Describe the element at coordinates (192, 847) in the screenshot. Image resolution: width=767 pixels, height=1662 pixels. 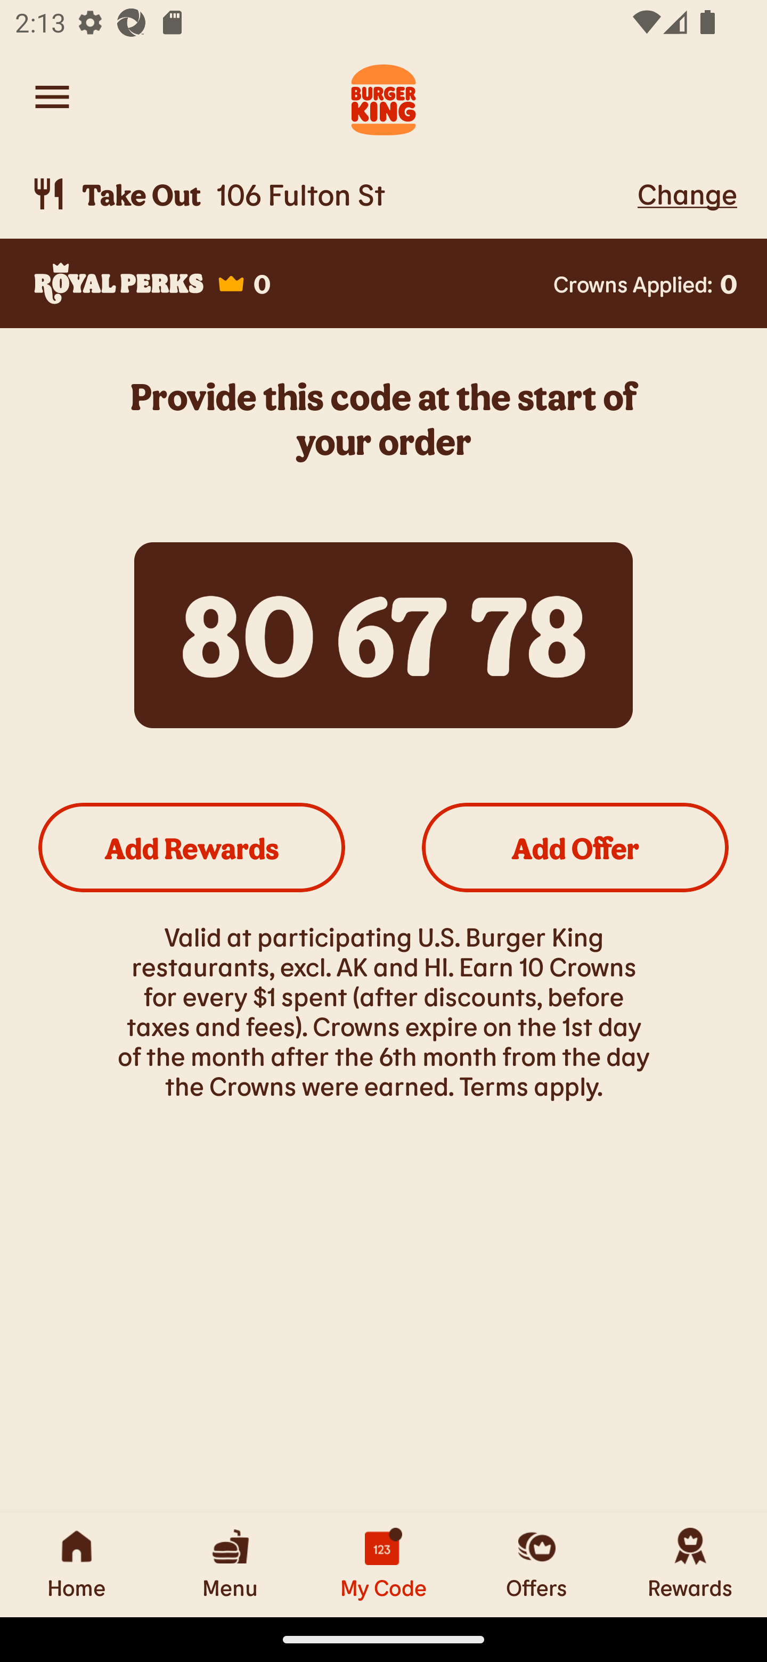
I see `Add Rewards` at that location.